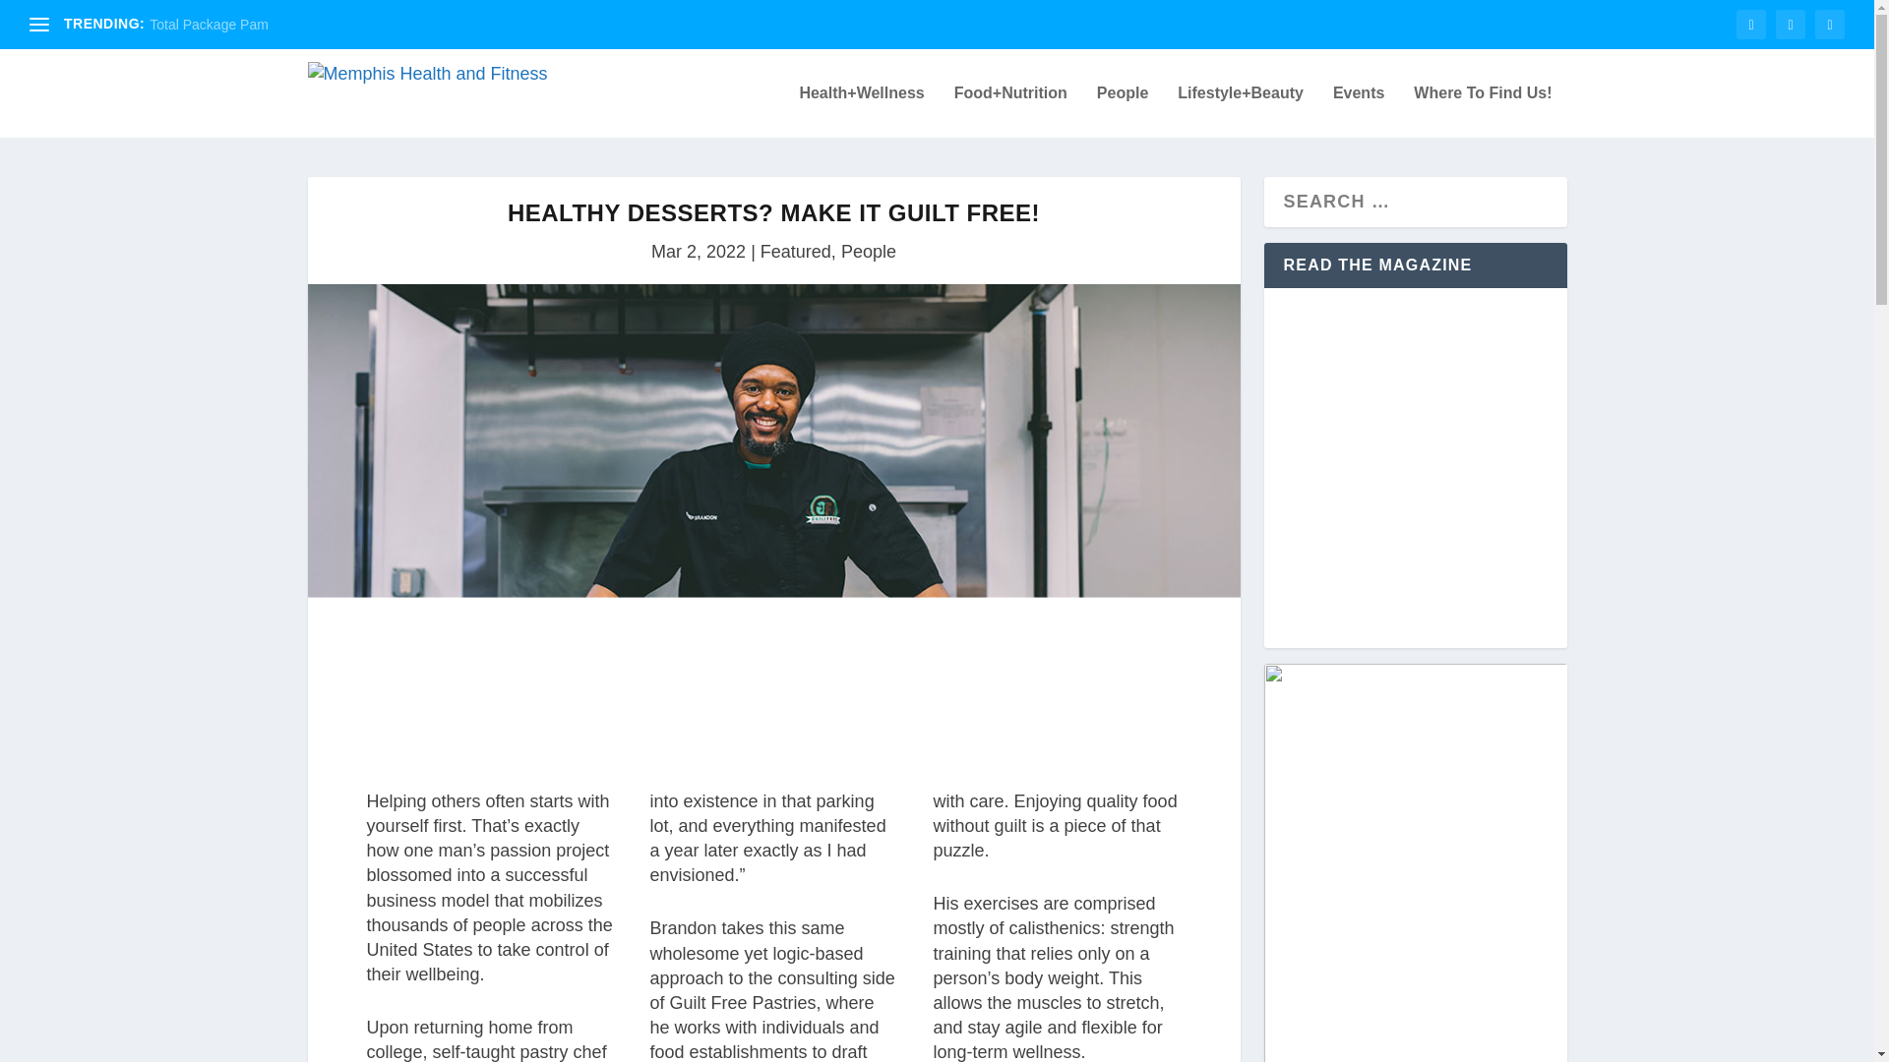  Describe the element at coordinates (49, 20) in the screenshot. I see `Search` at that location.